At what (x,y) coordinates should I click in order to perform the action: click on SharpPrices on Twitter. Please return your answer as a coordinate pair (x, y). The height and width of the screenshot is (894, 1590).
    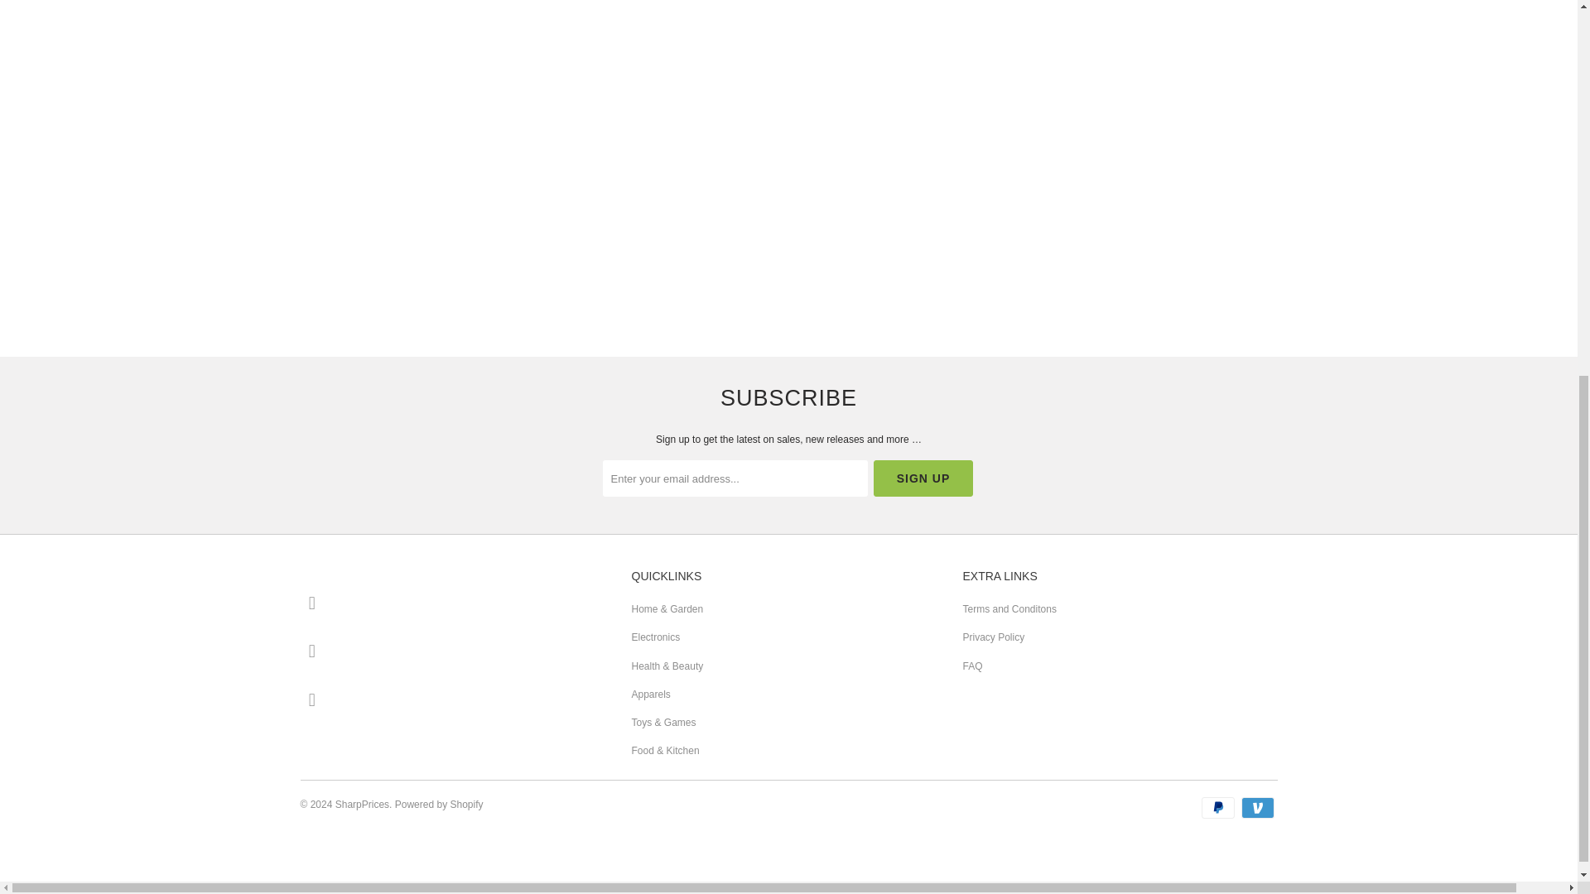
    Looking at the image, I should click on (311, 603).